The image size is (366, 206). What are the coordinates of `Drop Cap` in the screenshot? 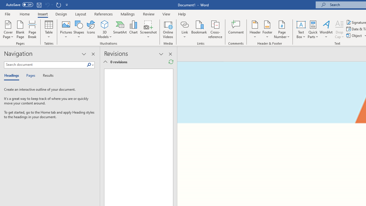 It's located at (339, 29).